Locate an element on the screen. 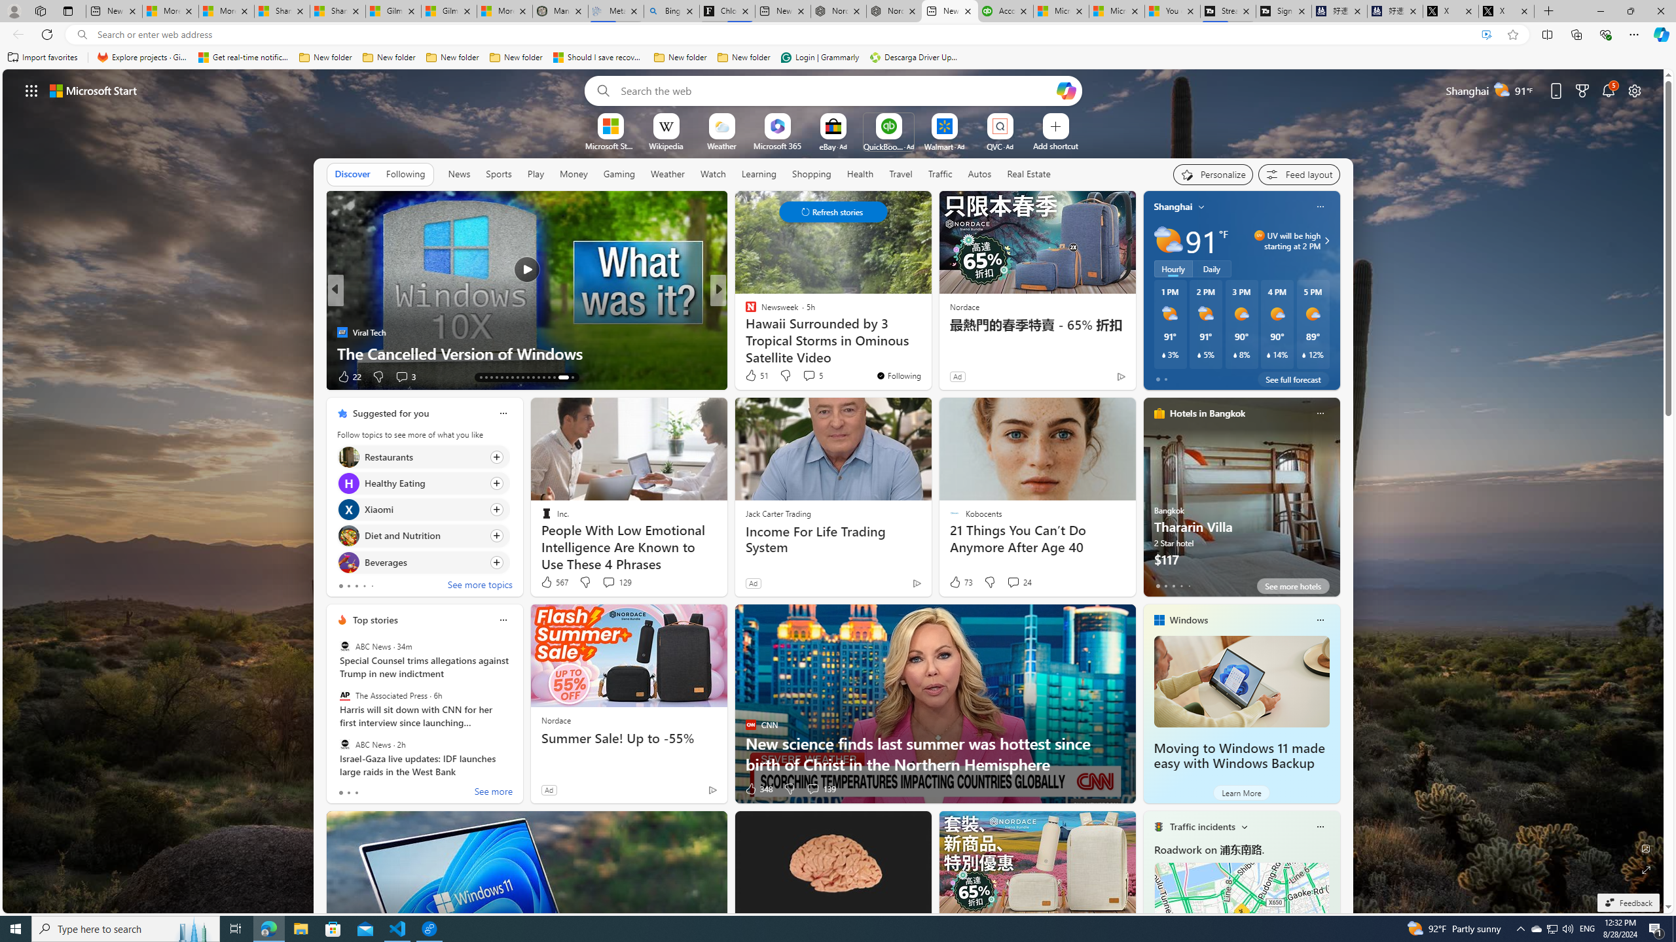  Click to follow topic Beverages is located at coordinates (423, 562).